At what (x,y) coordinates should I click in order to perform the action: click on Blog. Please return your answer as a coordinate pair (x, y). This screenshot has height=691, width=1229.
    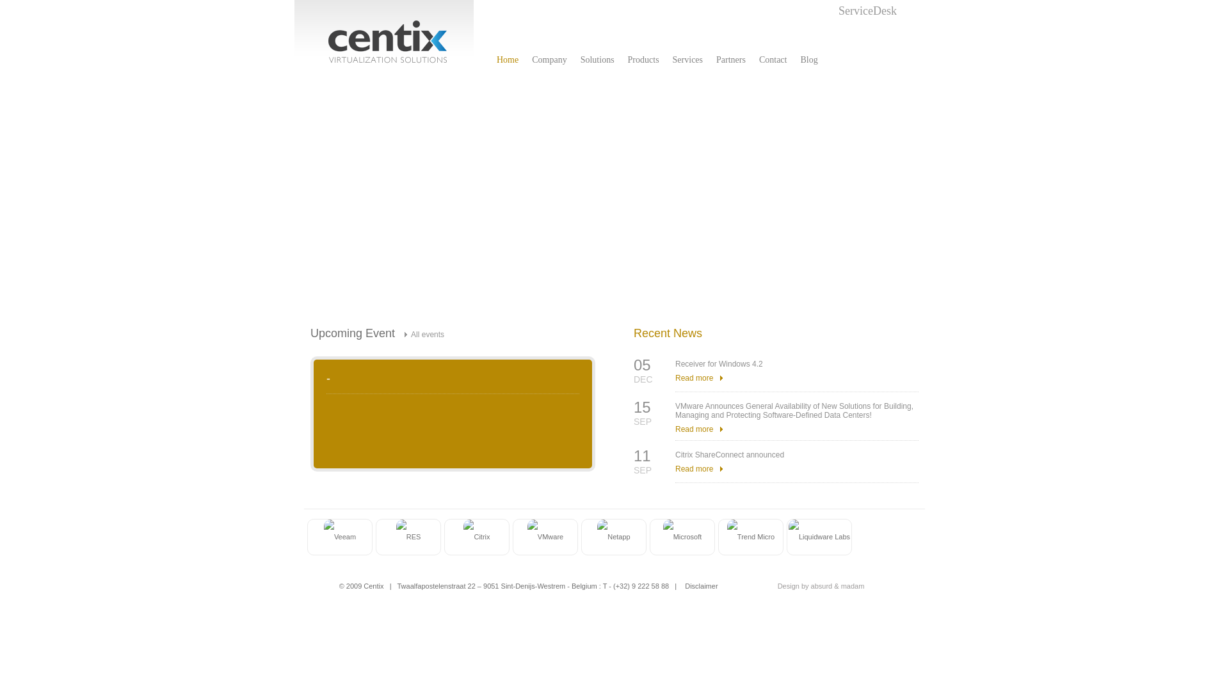
    Looking at the image, I should click on (809, 60).